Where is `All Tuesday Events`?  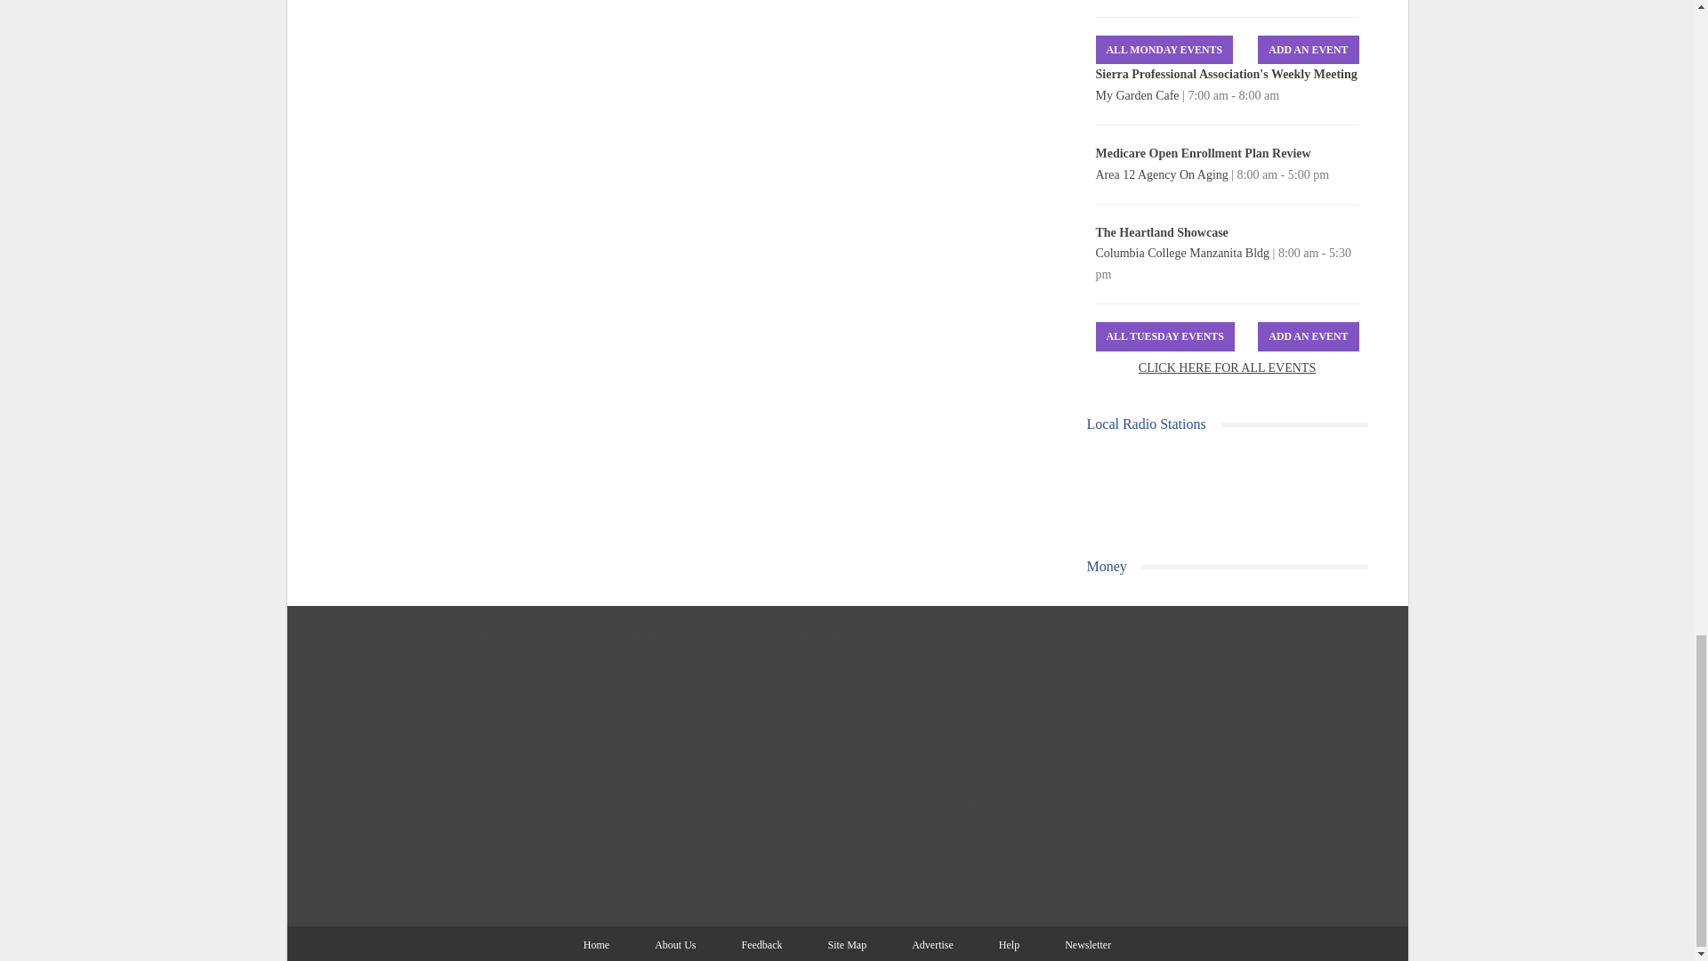 All Tuesday Events is located at coordinates (1165, 336).